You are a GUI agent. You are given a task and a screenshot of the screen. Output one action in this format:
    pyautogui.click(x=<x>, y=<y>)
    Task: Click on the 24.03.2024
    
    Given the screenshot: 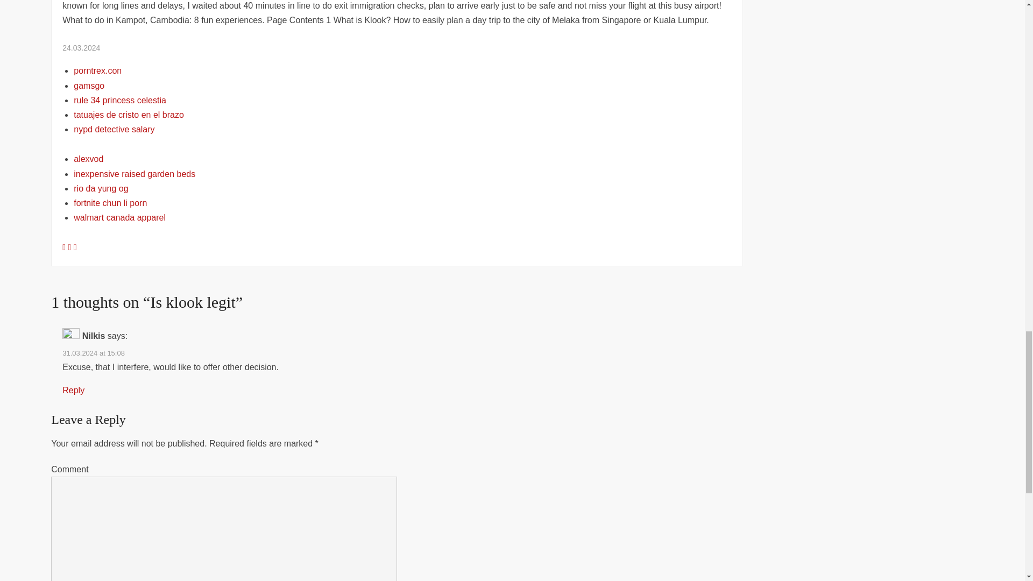 What is the action you would take?
    pyautogui.click(x=81, y=48)
    